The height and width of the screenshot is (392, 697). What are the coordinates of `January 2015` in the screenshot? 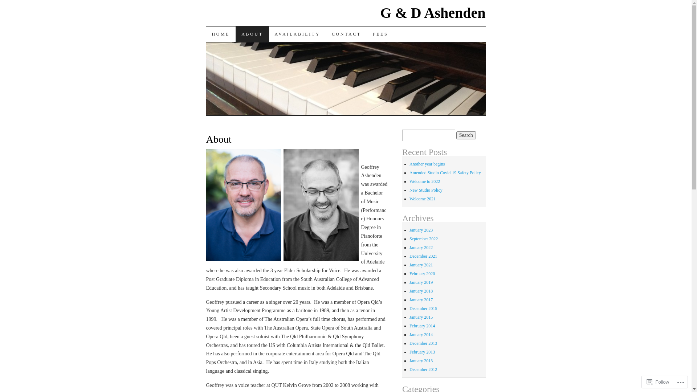 It's located at (421, 317).